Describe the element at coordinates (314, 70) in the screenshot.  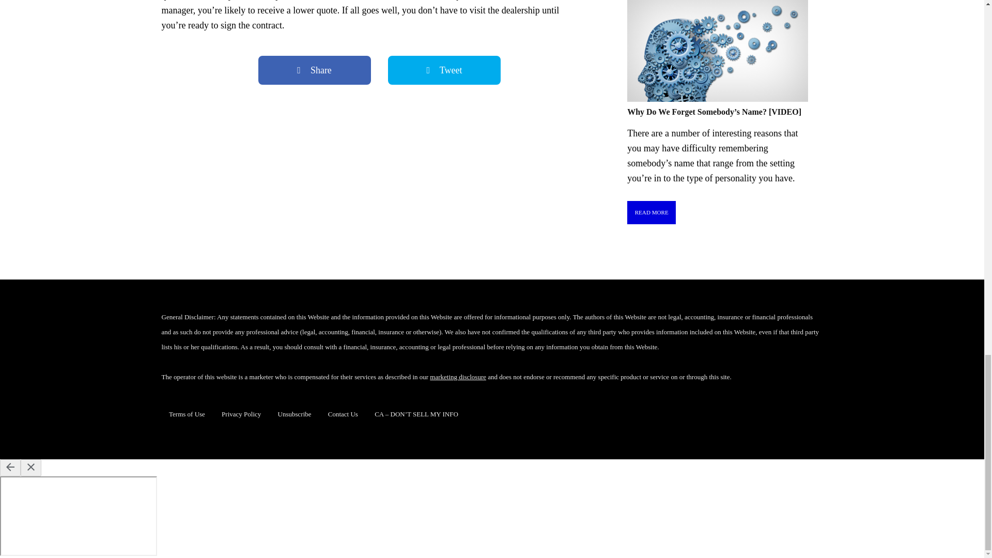
I see `Share` at that location.